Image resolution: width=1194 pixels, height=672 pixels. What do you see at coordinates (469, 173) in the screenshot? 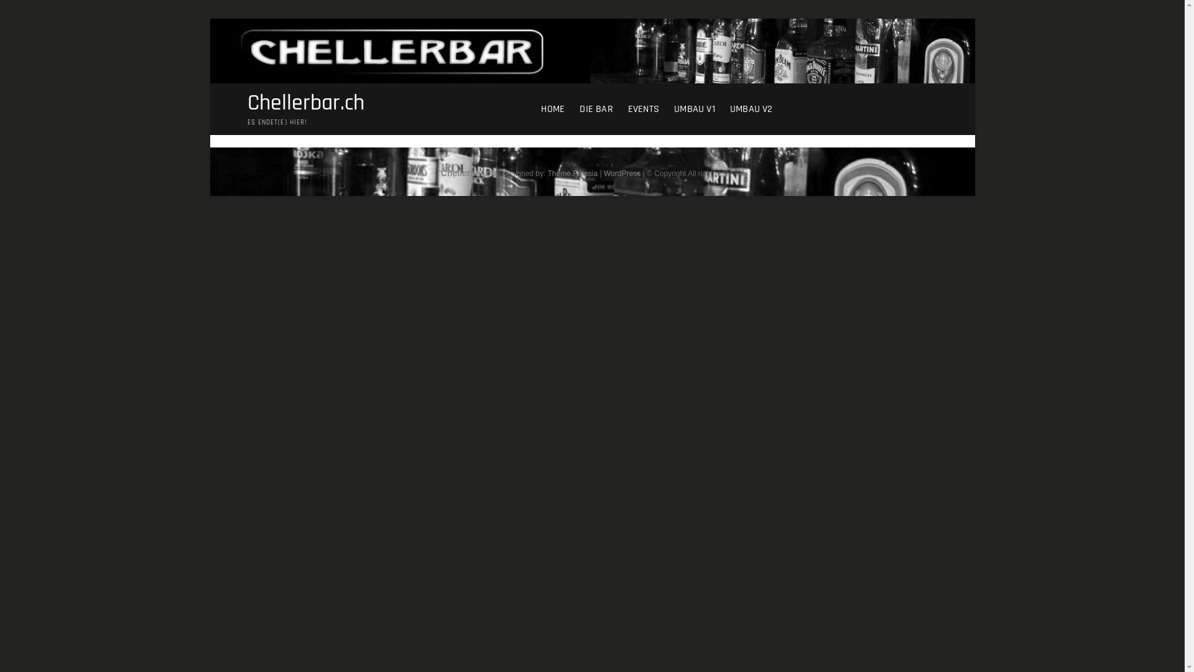
I see `Chellerbar.ch` at bounding box center [469, 173].